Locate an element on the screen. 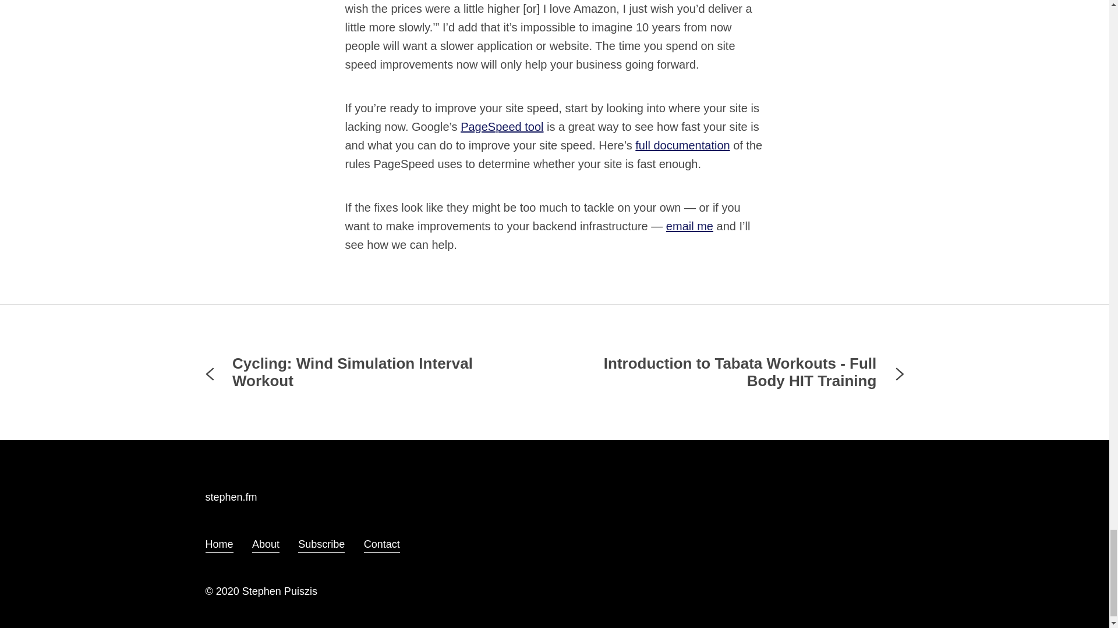 The height and width of the screenshot is (628, 1118). Cycling: Wind Simulation Interval Workout is located at coordinates (367, 372).